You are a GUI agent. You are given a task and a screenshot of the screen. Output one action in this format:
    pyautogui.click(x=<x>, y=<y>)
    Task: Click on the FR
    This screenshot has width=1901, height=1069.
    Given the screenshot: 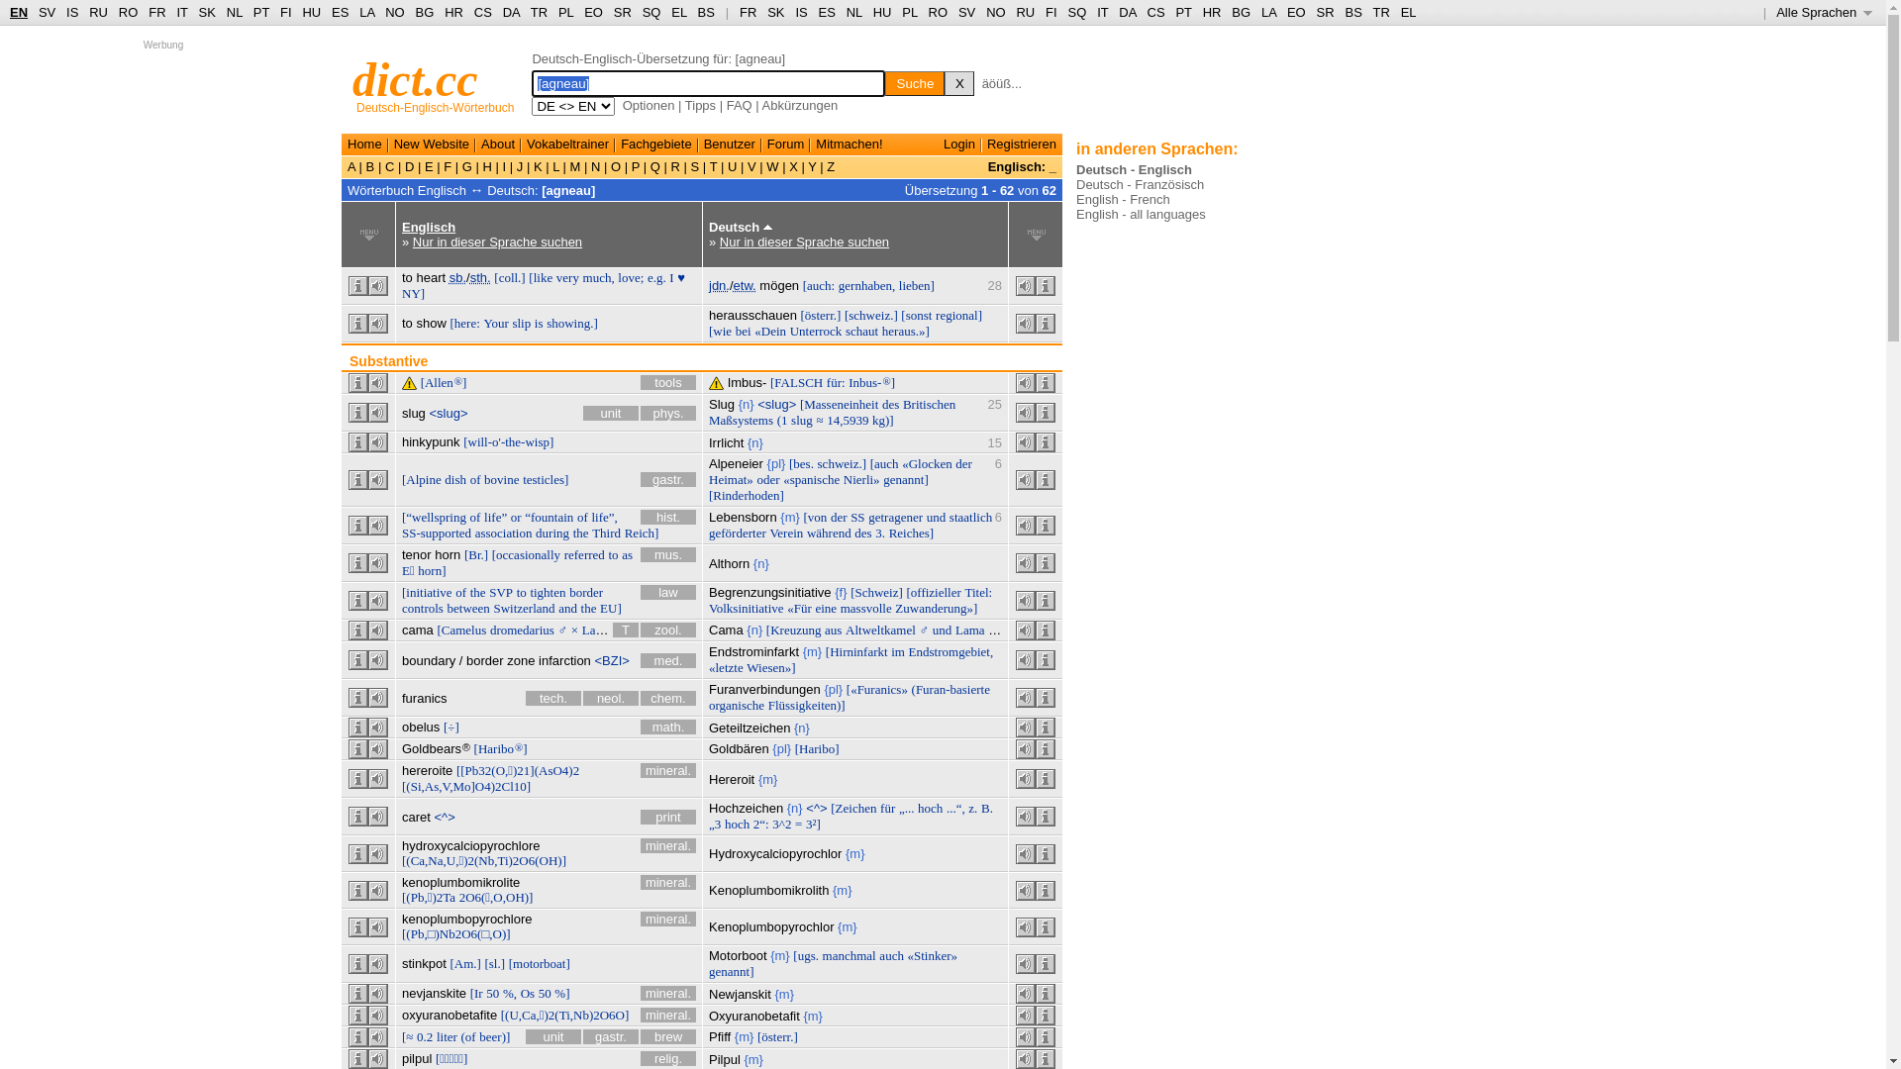 What is the action you would take?
    pyautogui.click(x=749, y=12)
    